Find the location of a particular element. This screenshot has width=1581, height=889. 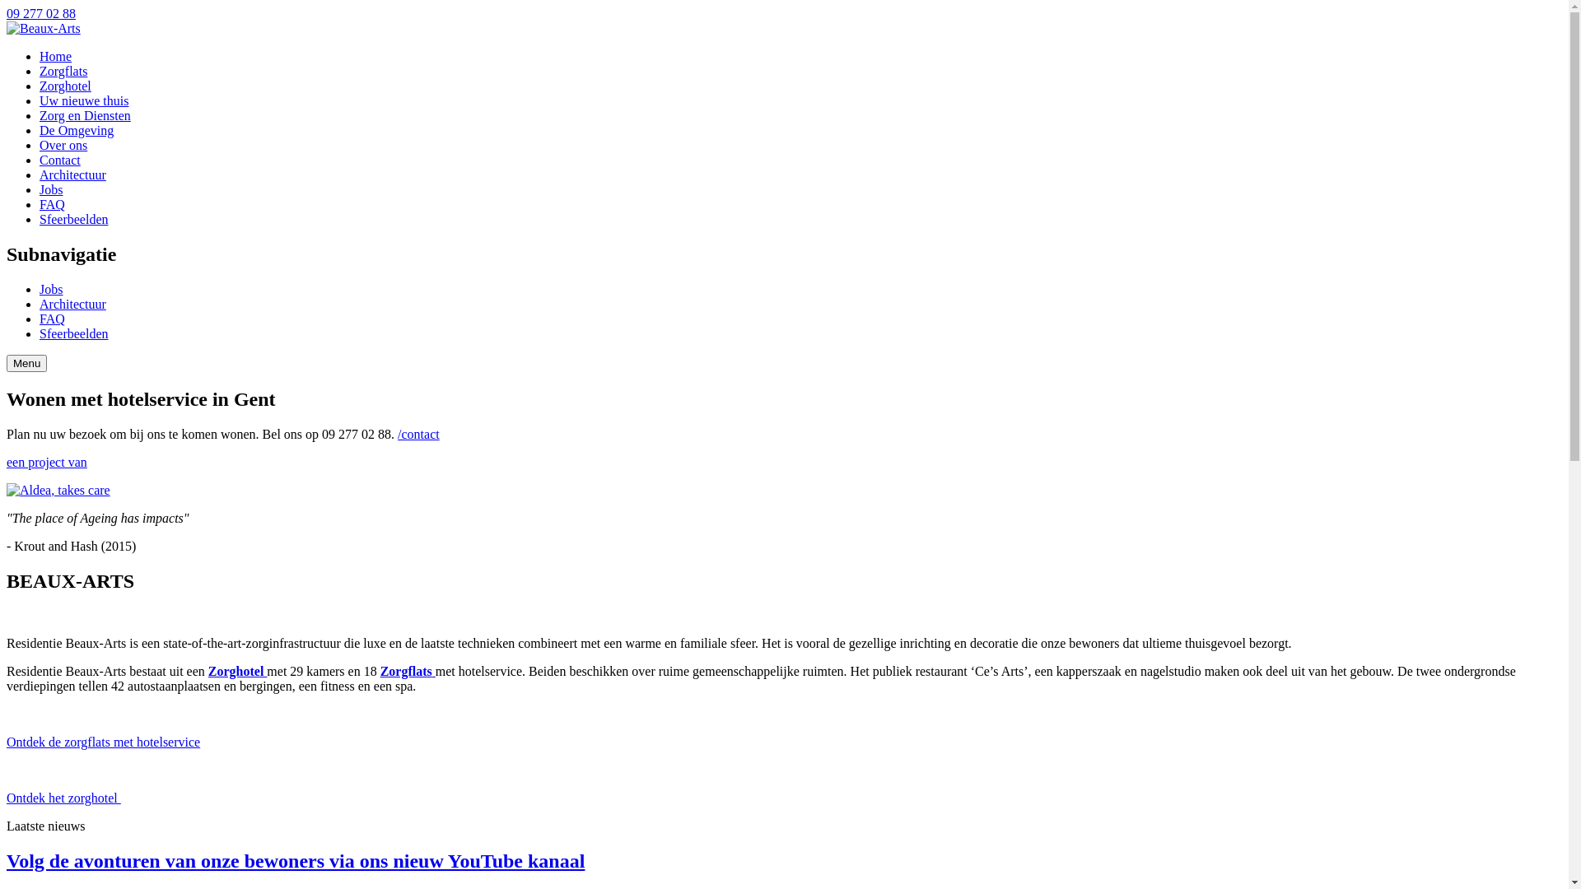

Zorgflats is located at coordinates (408, 672).